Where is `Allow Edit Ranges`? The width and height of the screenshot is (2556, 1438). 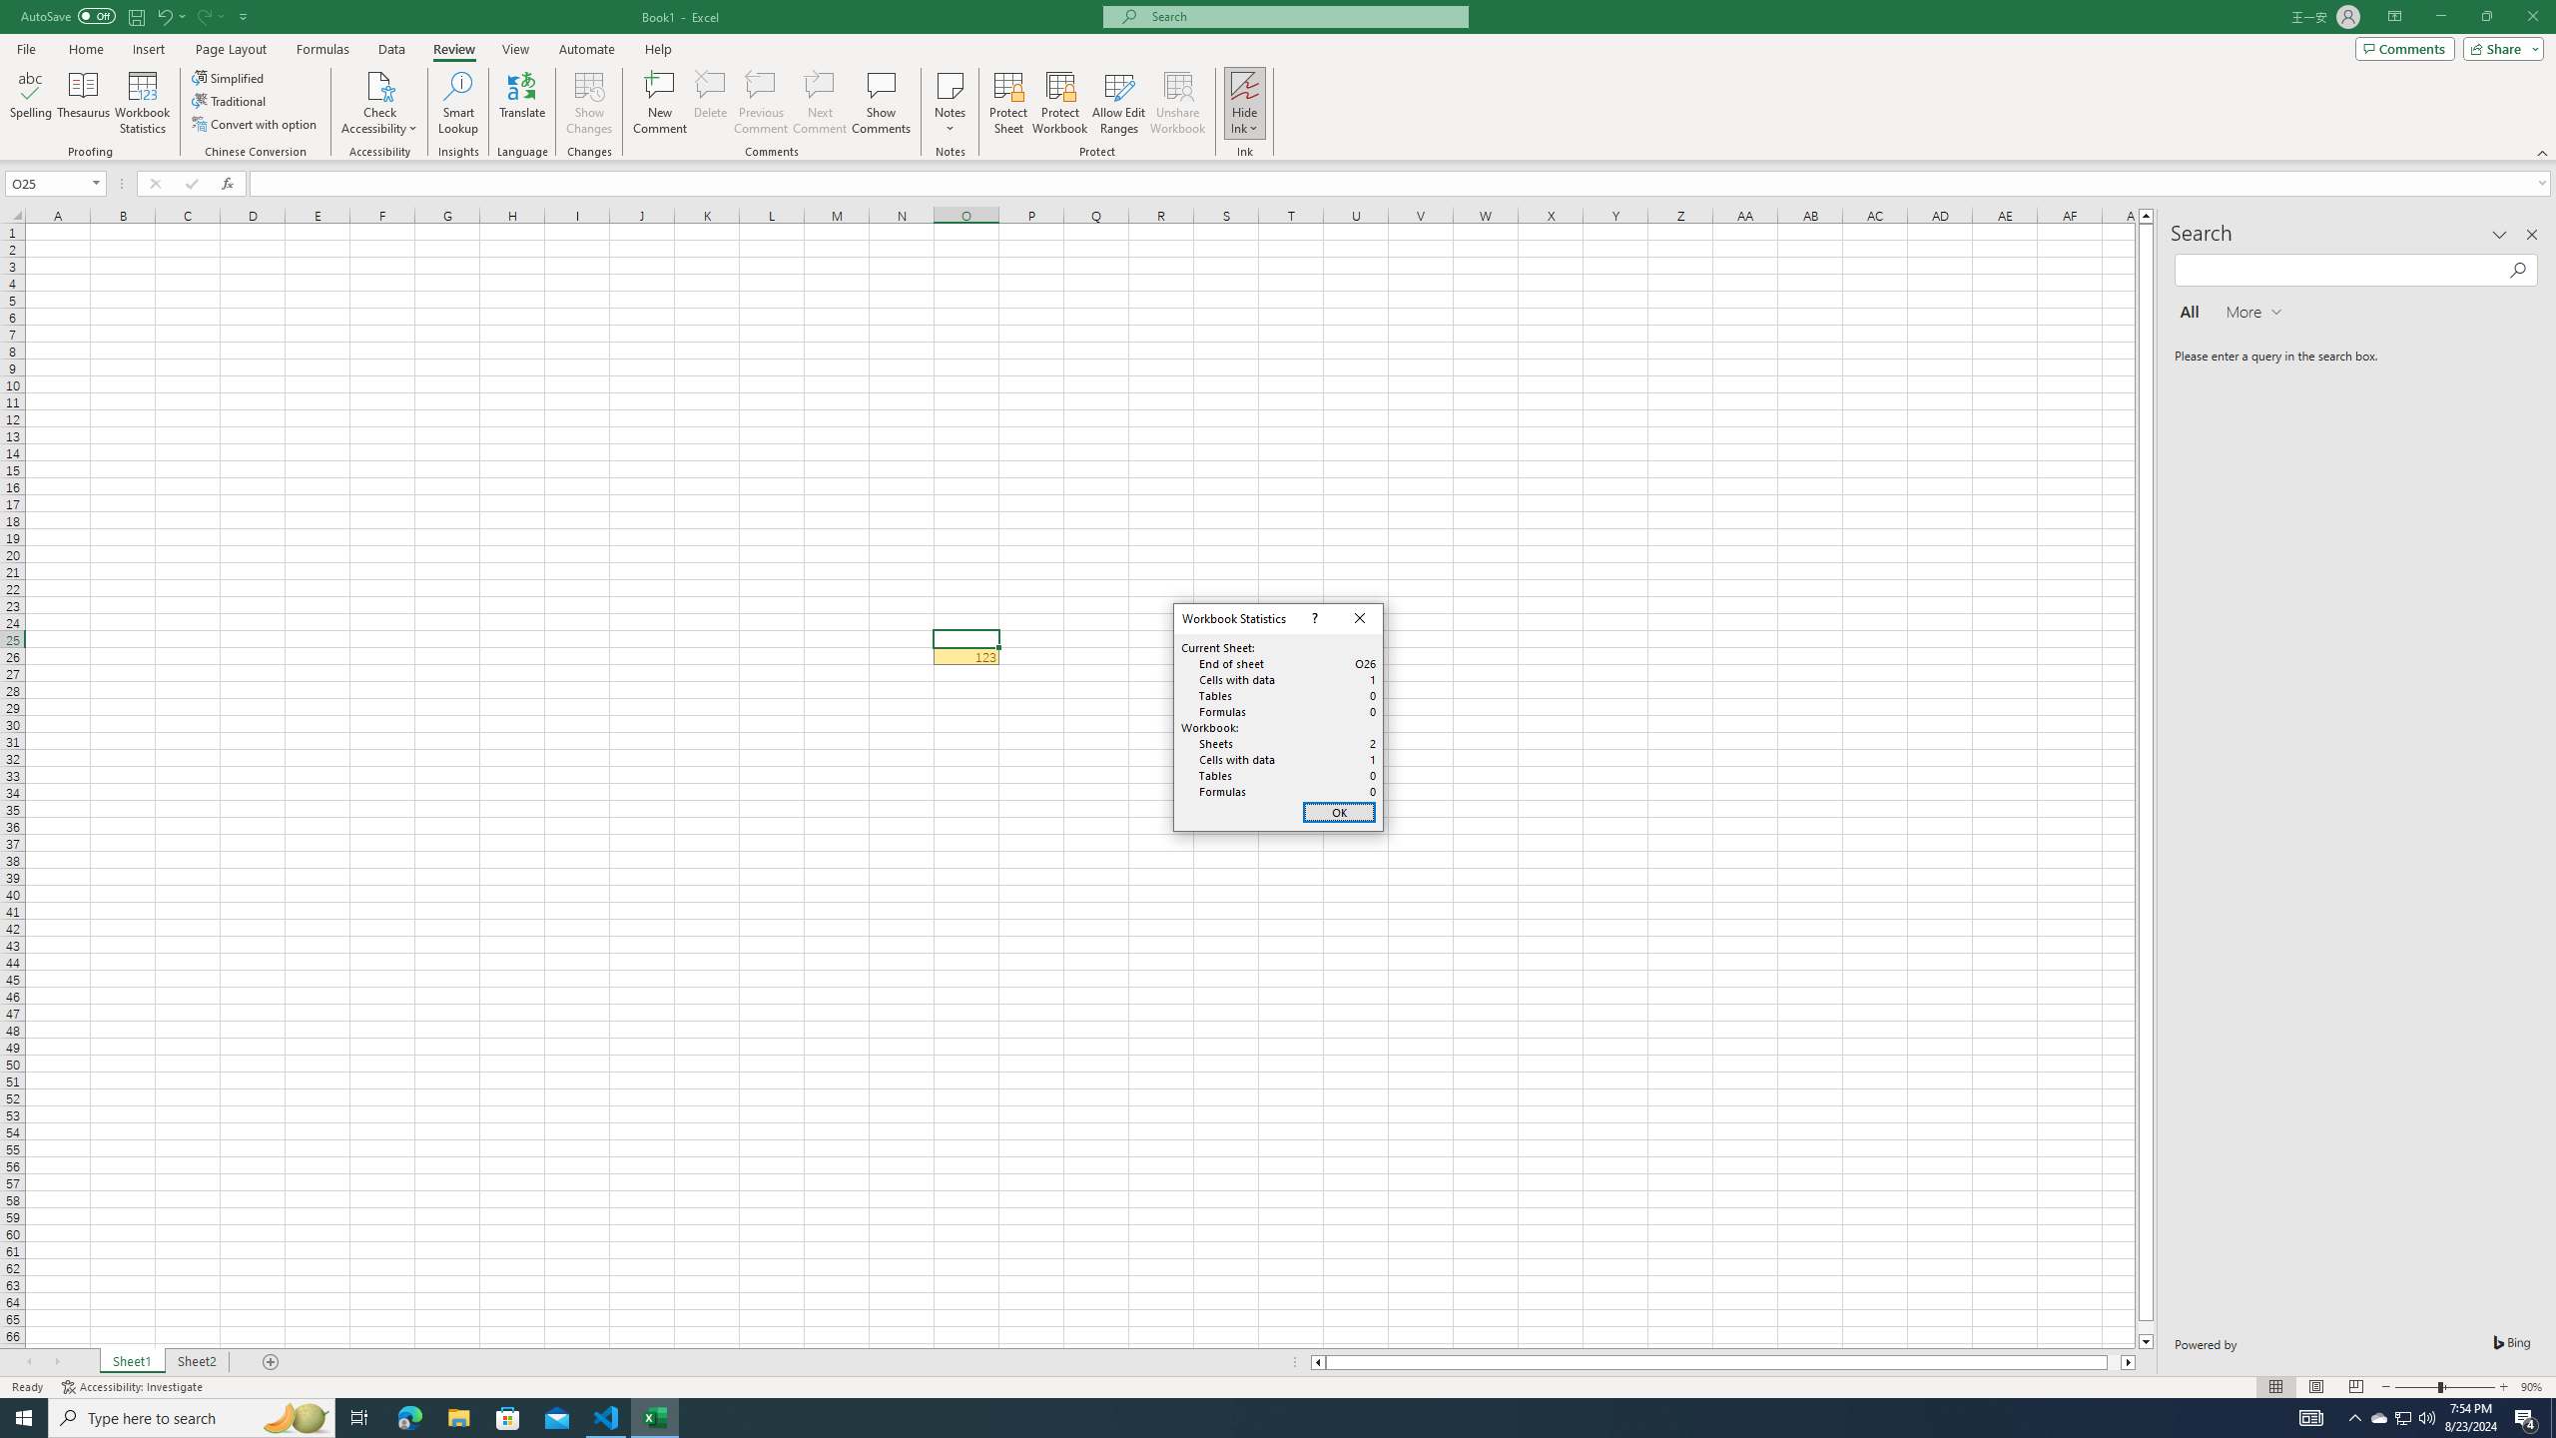
Allow Edit Ranges is located at coordinates (1119, 103).